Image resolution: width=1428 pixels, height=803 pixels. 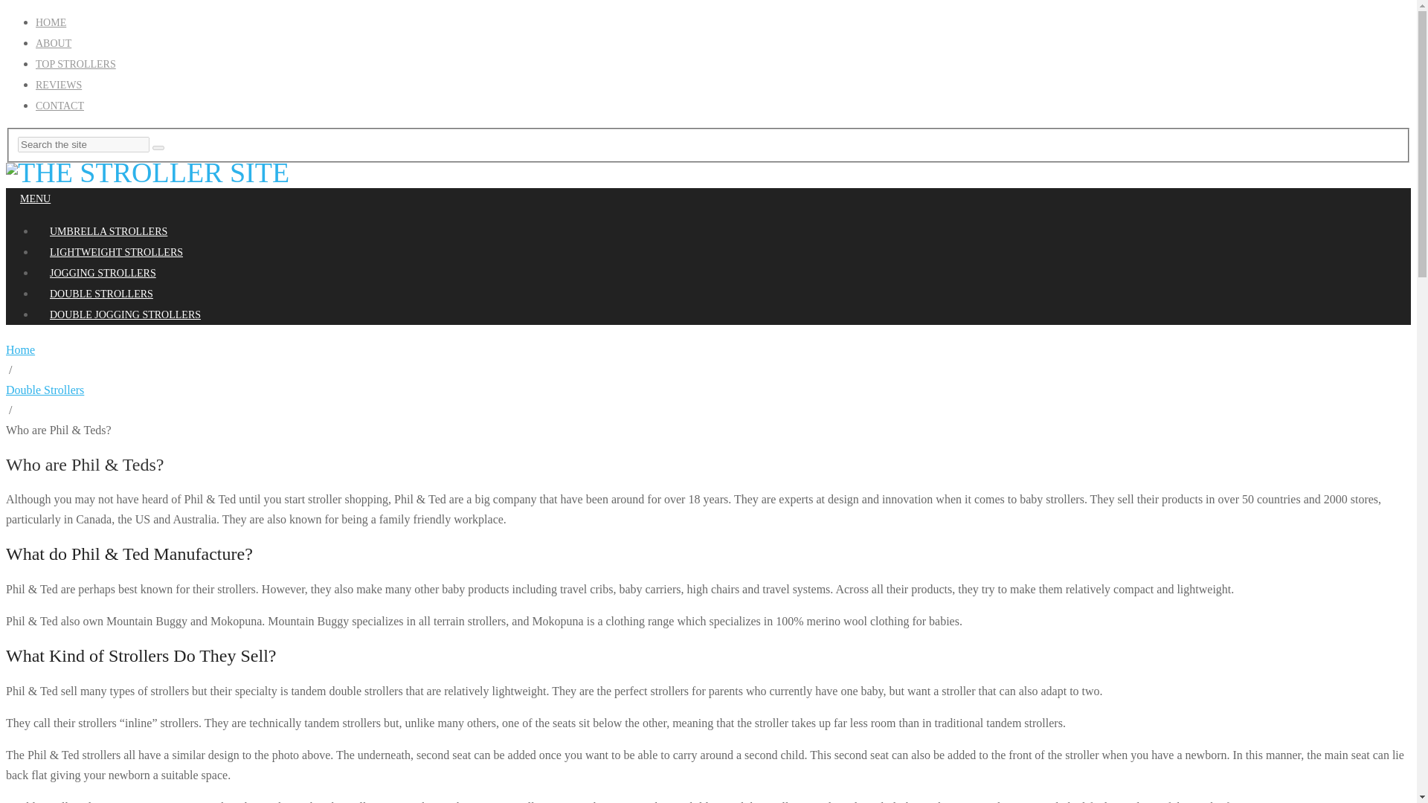 I want to click on HOME, so click(x=51, y=22).